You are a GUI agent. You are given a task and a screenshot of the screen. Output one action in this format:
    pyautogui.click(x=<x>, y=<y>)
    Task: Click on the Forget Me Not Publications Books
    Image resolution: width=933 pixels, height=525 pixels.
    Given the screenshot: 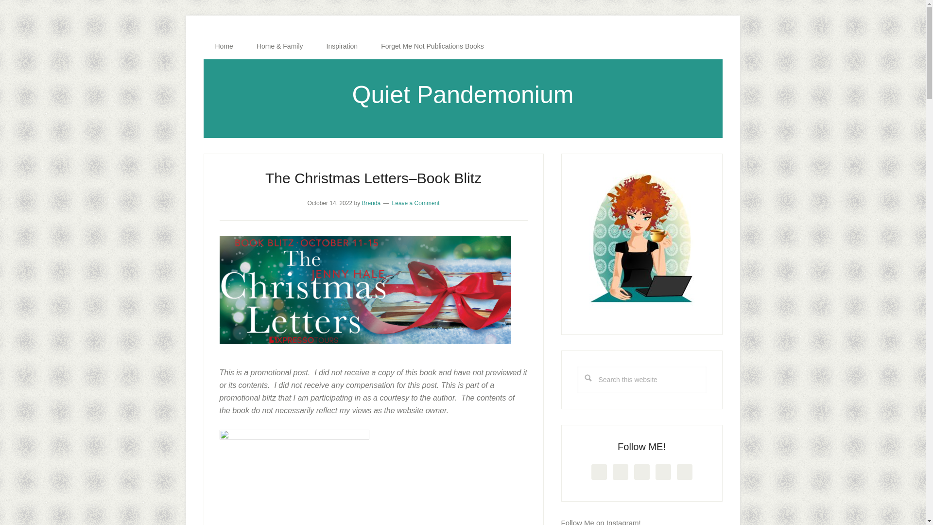 What is the action you would take?
    pyautogui.click(x=432, y=46)
    